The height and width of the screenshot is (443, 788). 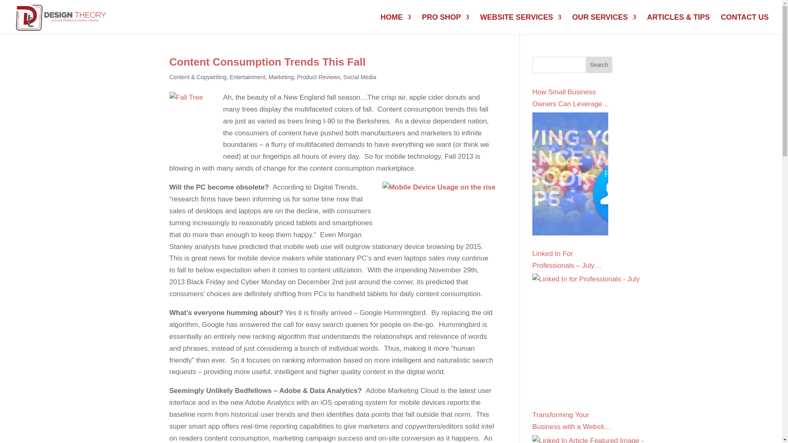 I want to click on WEBSITE SERVICES, so click(x=520, y=24).